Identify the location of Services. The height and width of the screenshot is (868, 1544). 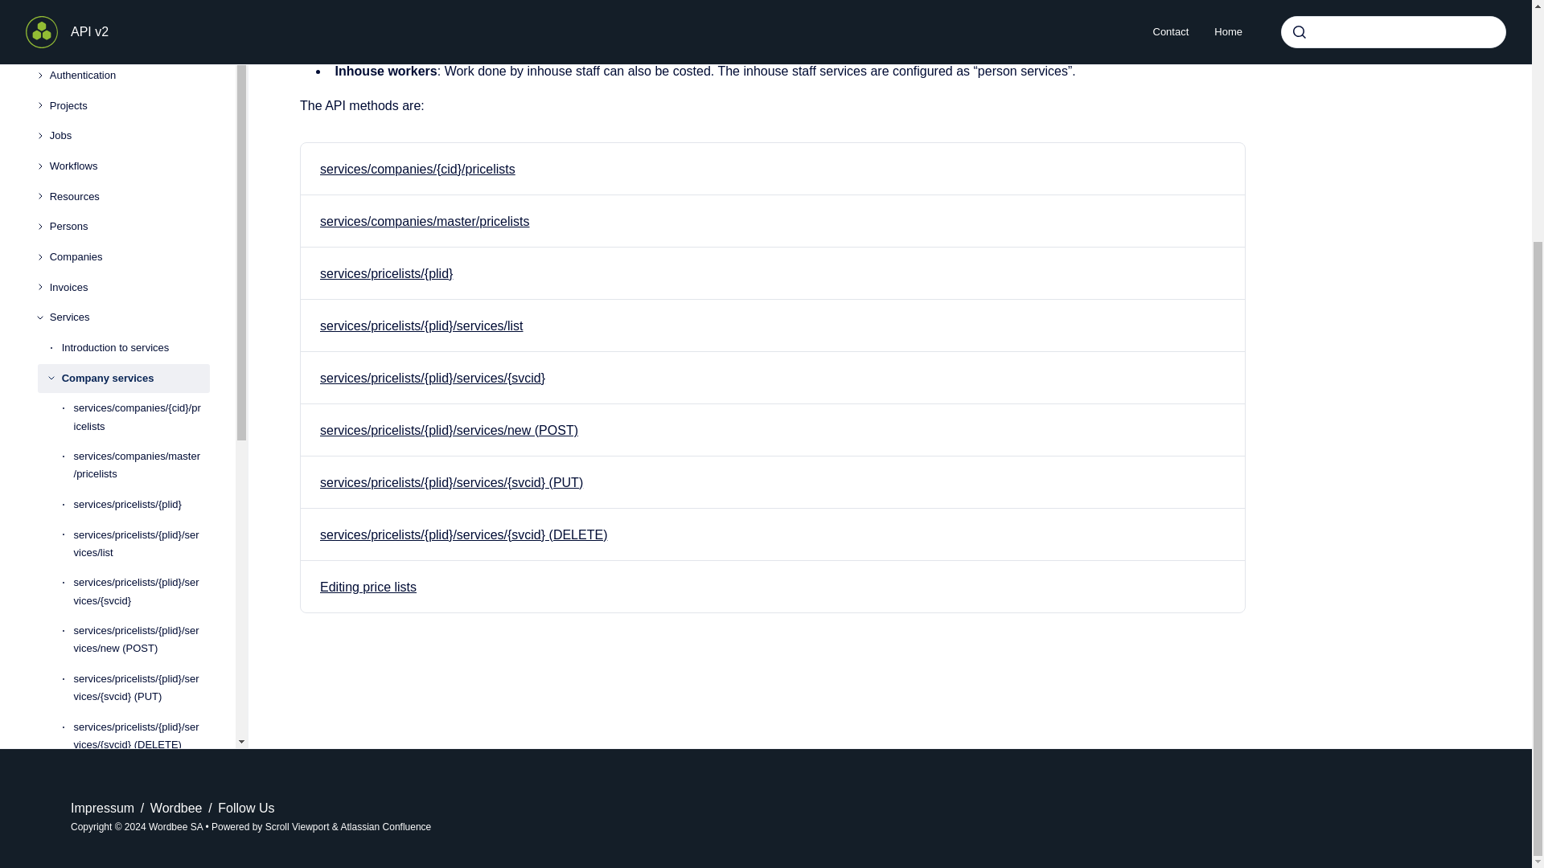
(129, 114).